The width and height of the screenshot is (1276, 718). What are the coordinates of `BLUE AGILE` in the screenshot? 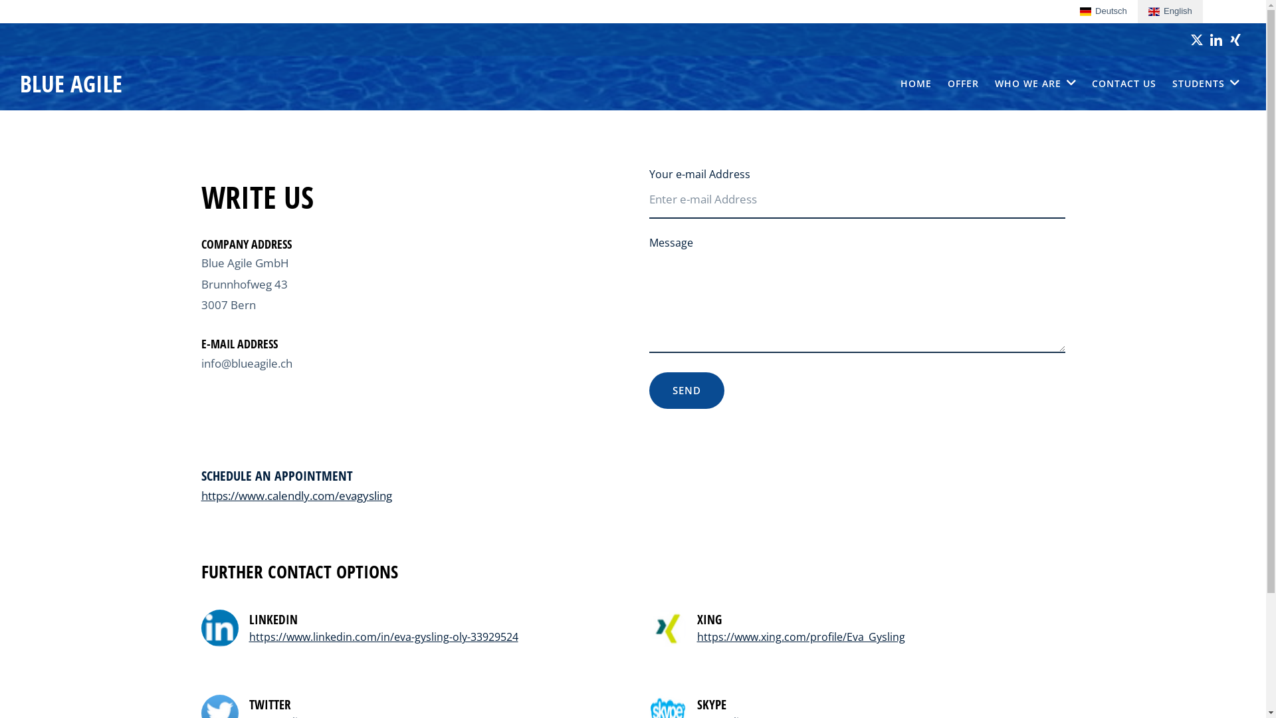 It's located at (71, 83).